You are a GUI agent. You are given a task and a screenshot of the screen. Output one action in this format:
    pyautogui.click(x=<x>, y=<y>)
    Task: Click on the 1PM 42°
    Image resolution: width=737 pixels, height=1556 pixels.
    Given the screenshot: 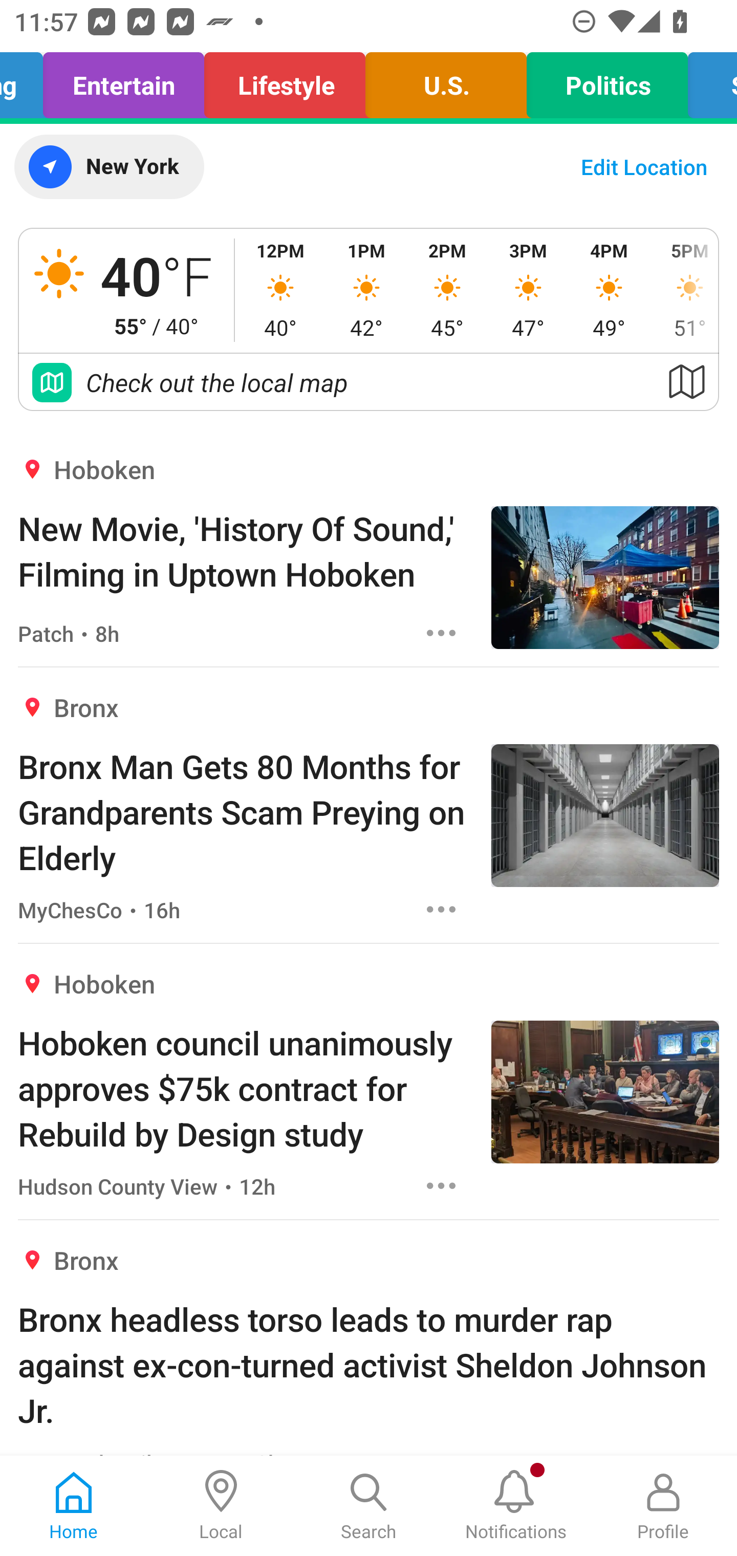 What is the action you would take?
    pyautogui.click(x=366, y=290)
    